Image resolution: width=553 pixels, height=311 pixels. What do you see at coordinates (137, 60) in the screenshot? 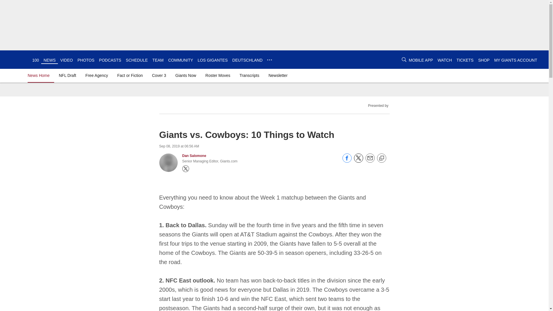
I see `SCHEDULE` at bounding box center [137, 60].